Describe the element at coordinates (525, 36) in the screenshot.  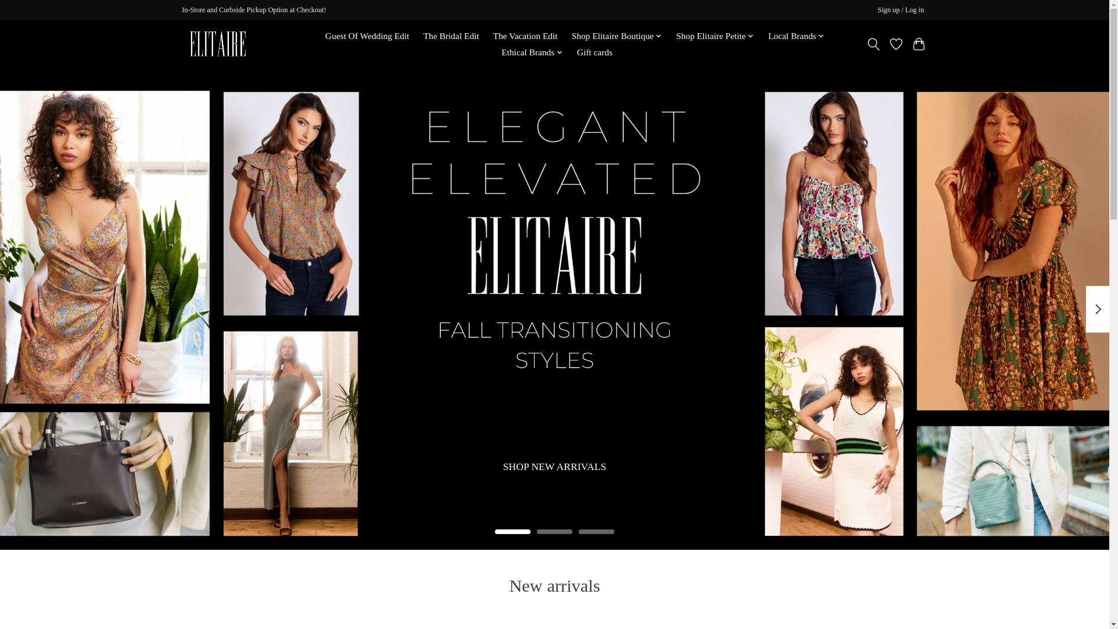
I see `The Vacation Edit` at that location.